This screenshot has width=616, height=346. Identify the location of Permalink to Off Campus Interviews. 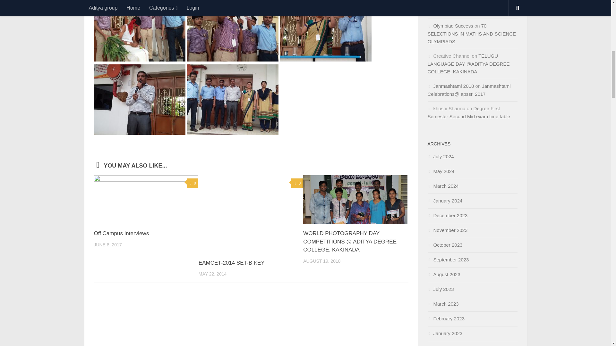
(121, 233).